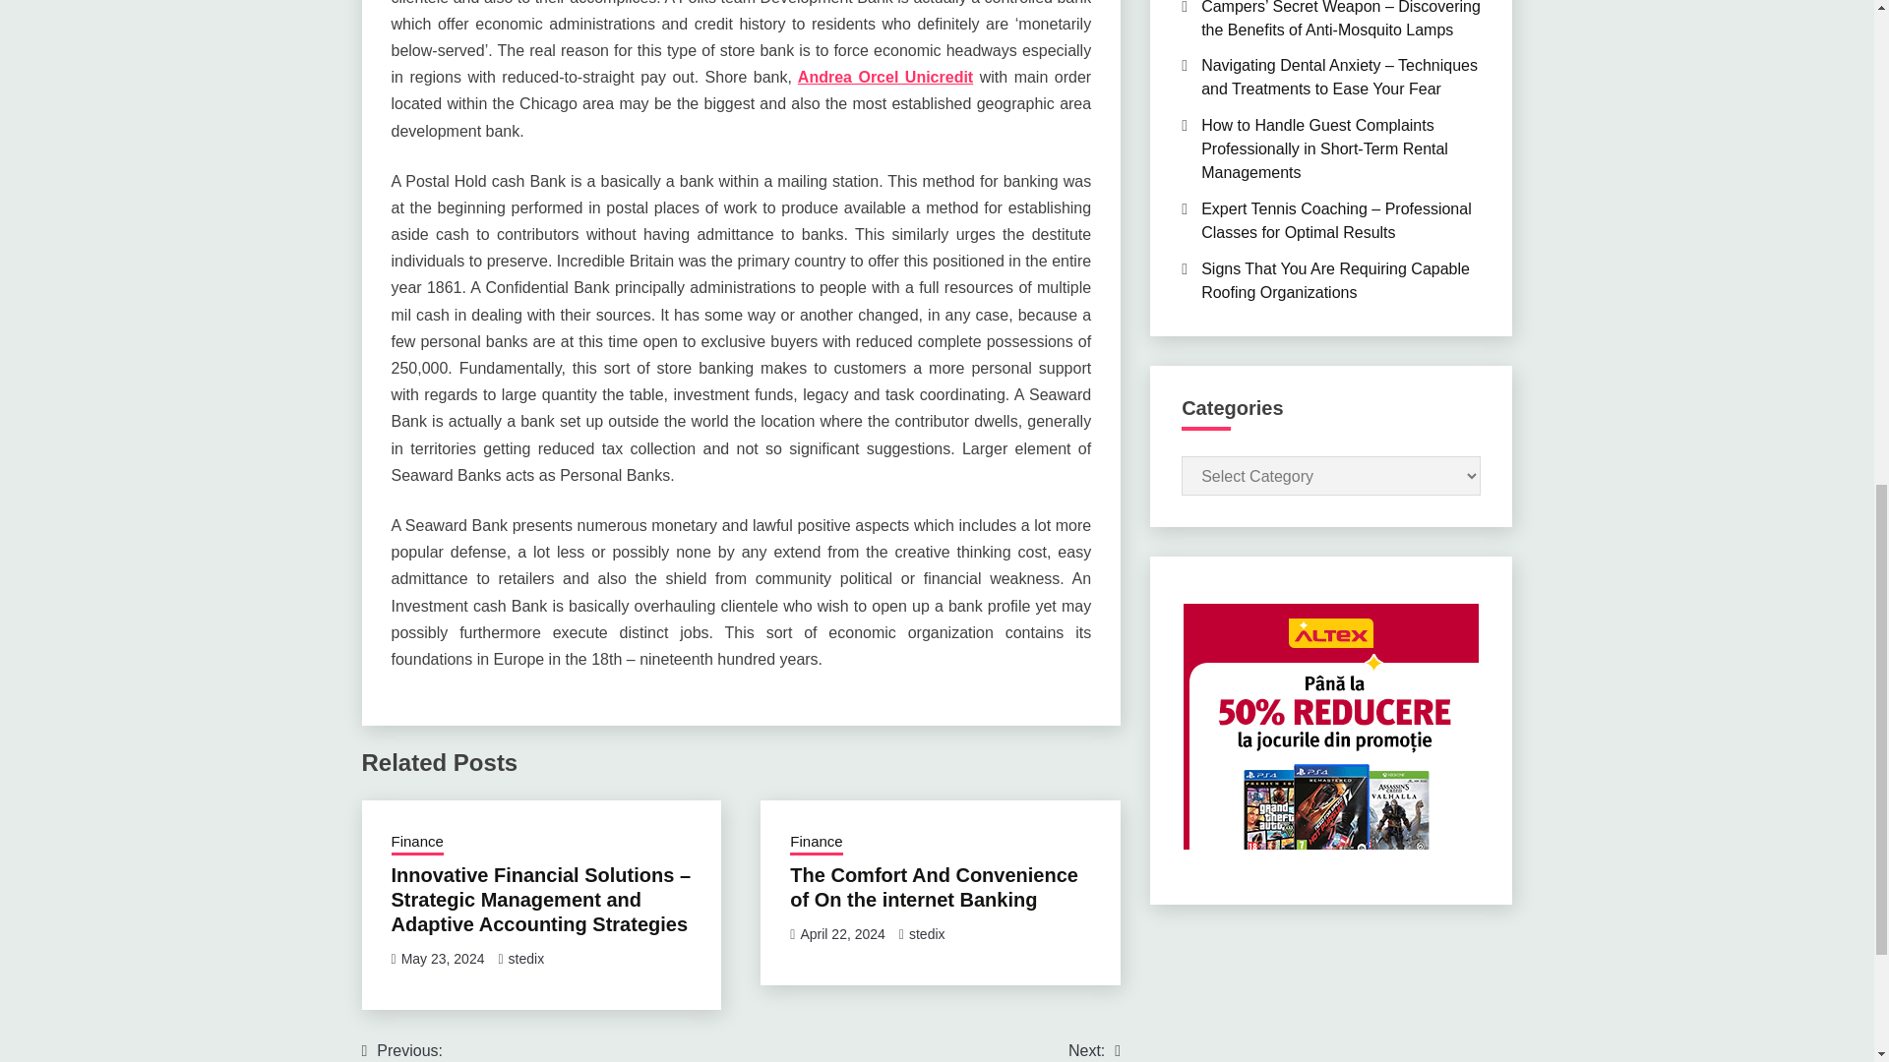  I want to click on The Comfort And Convenience of On the internet Banking, so click(934, 887).